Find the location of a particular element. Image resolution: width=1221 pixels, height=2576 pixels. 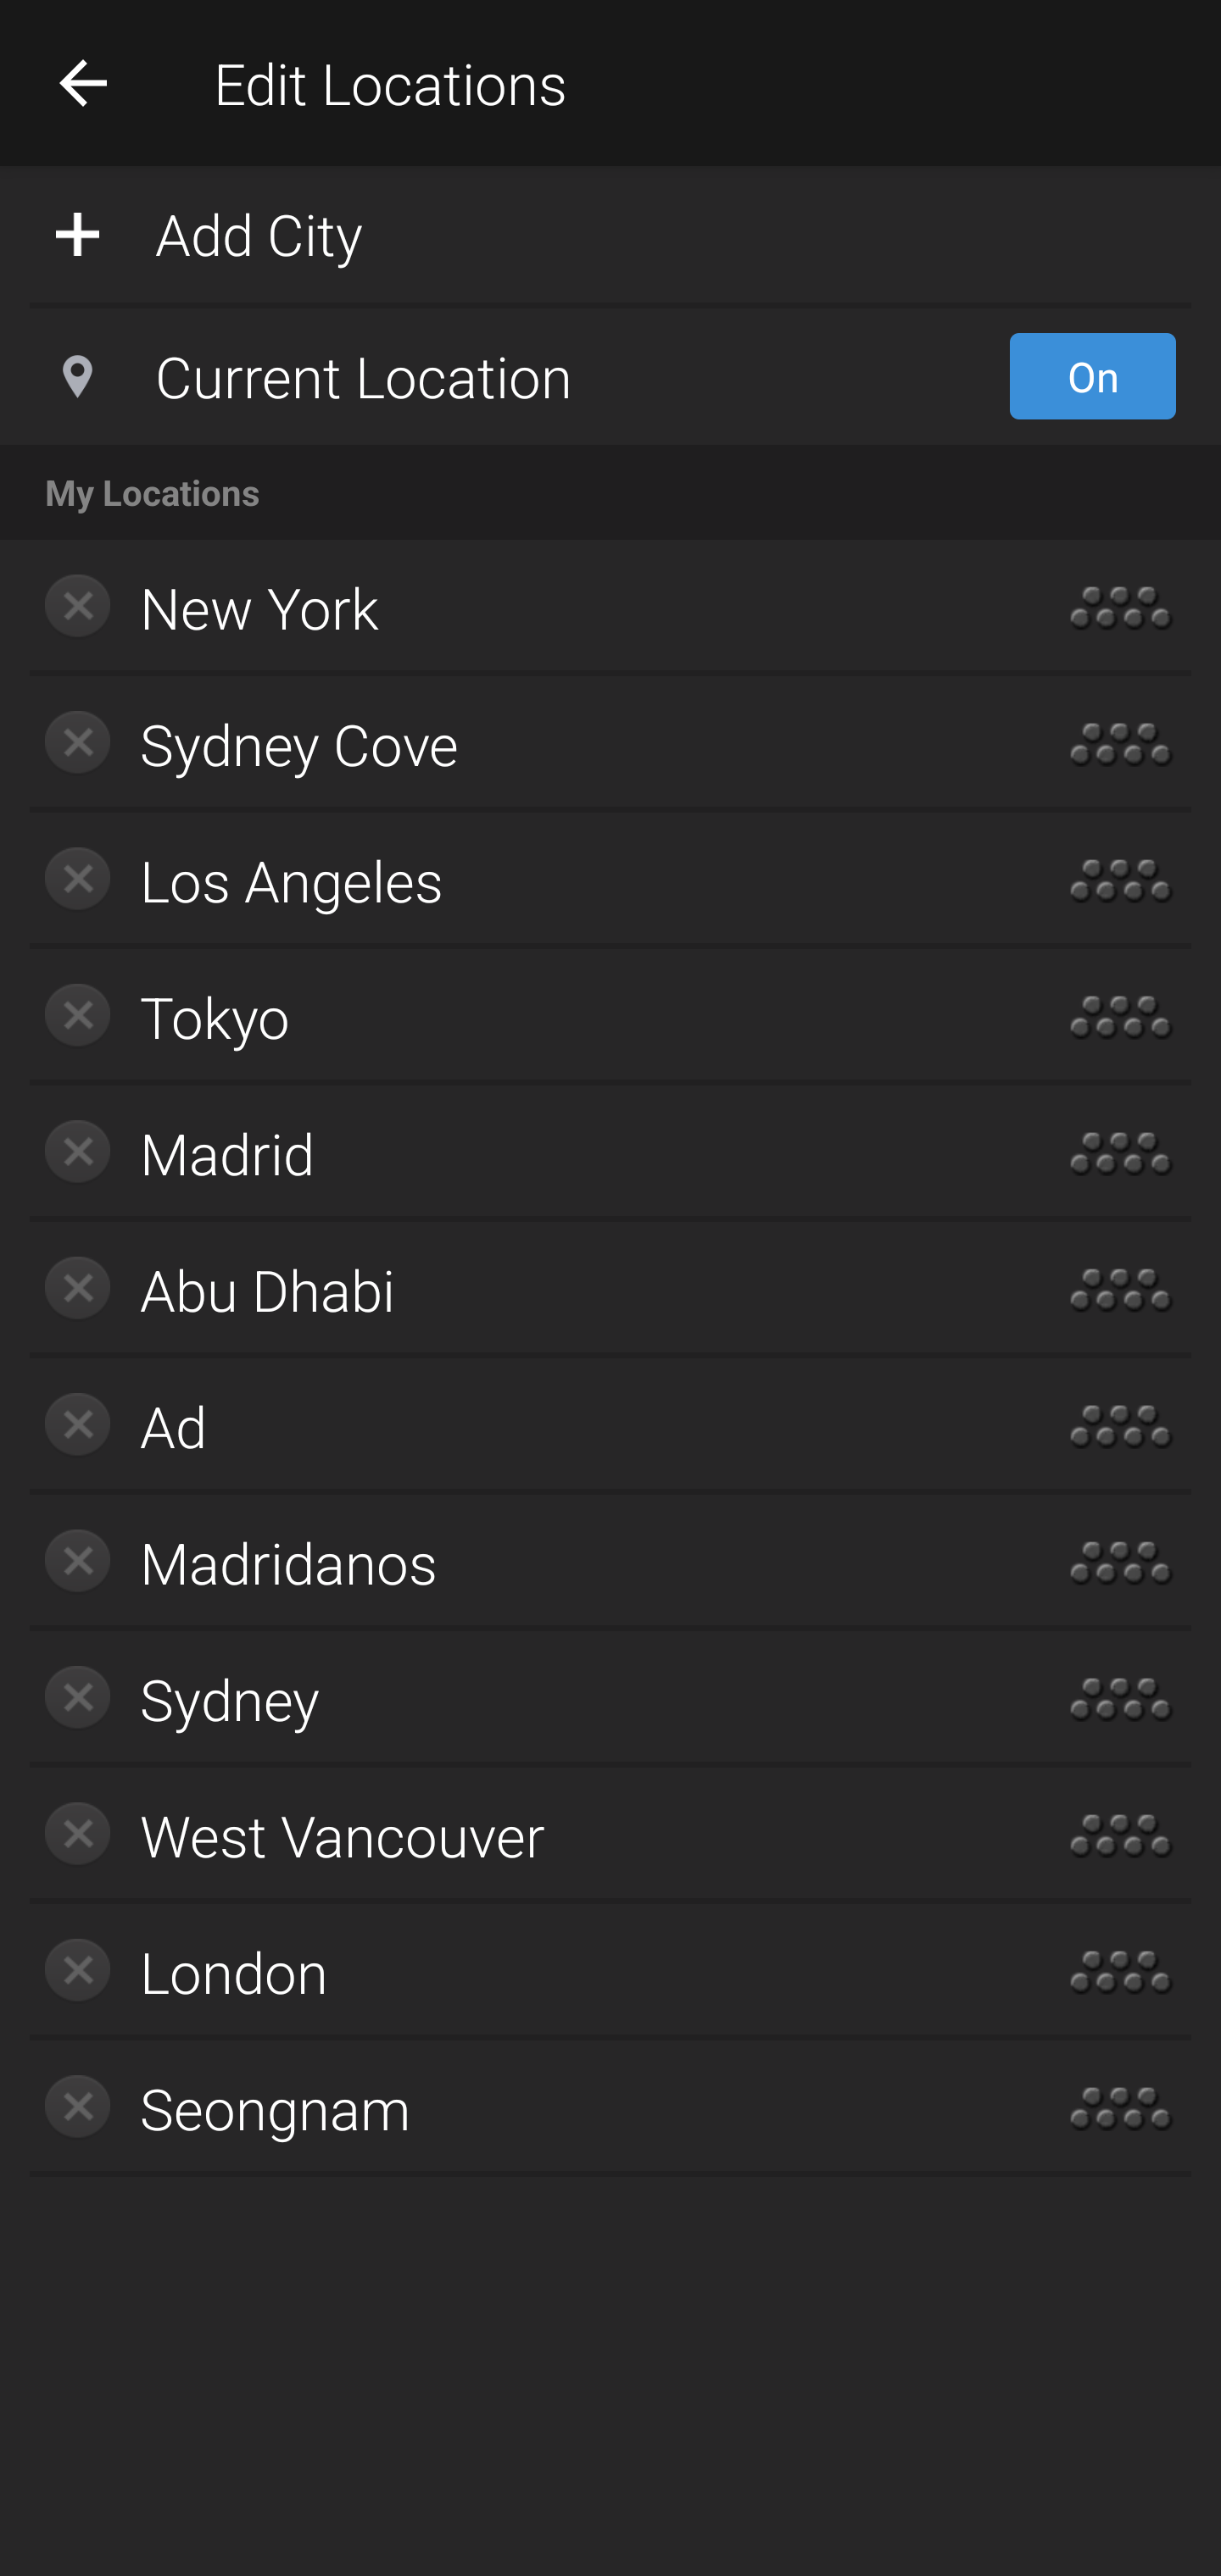

Delete: Los Angeles Los Angeles is located at coordinates (512, 881).